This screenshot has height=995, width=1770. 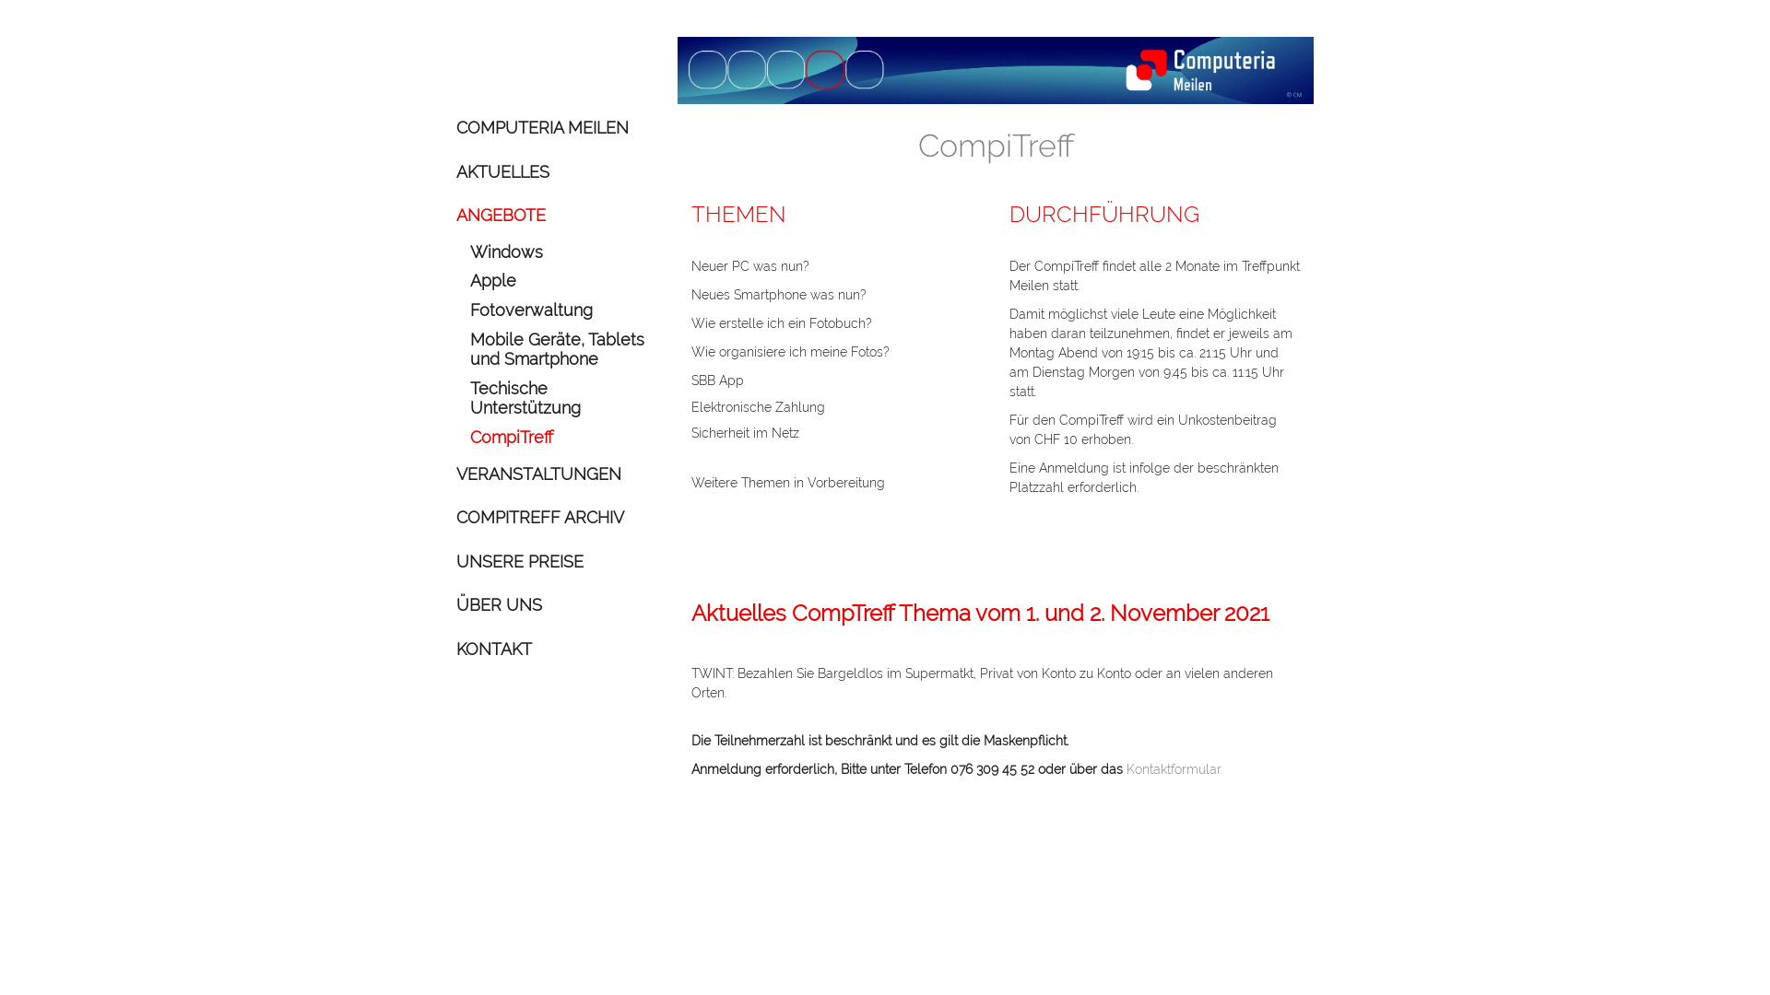 What do you see at coordinates (553, 650) in the screenshot?
I see `KONTAKT` at bounding box center [553, 650].